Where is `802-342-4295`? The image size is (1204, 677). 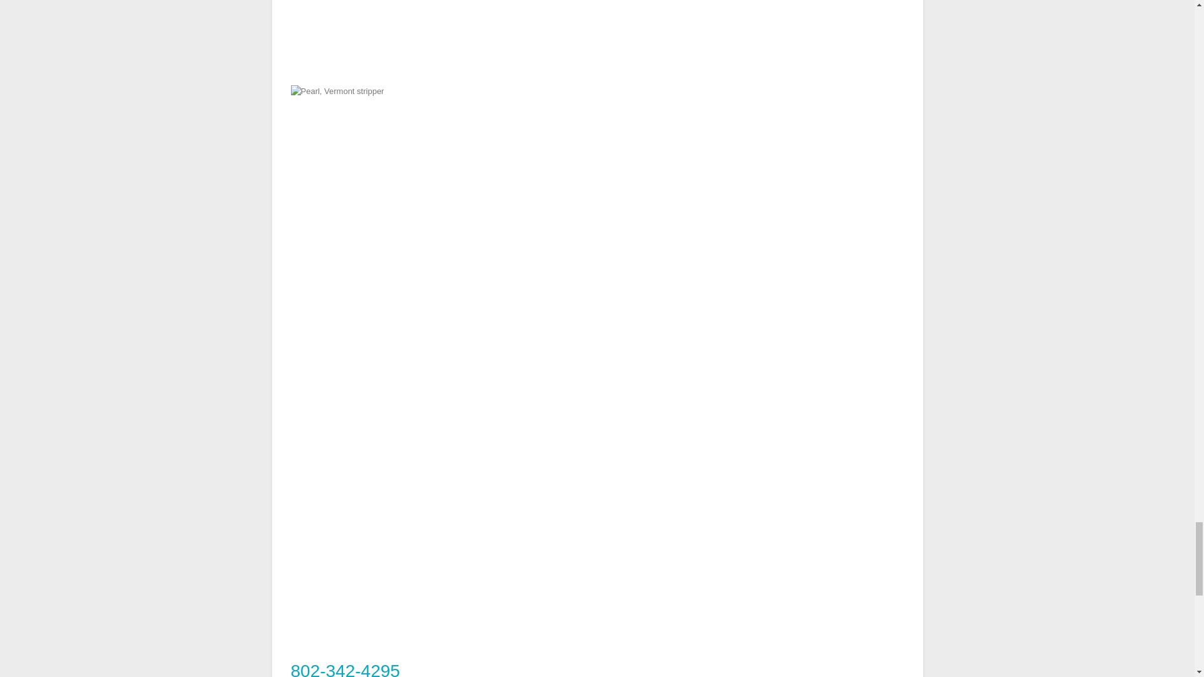 802-342-4295 is located at coordinates (345, 669).